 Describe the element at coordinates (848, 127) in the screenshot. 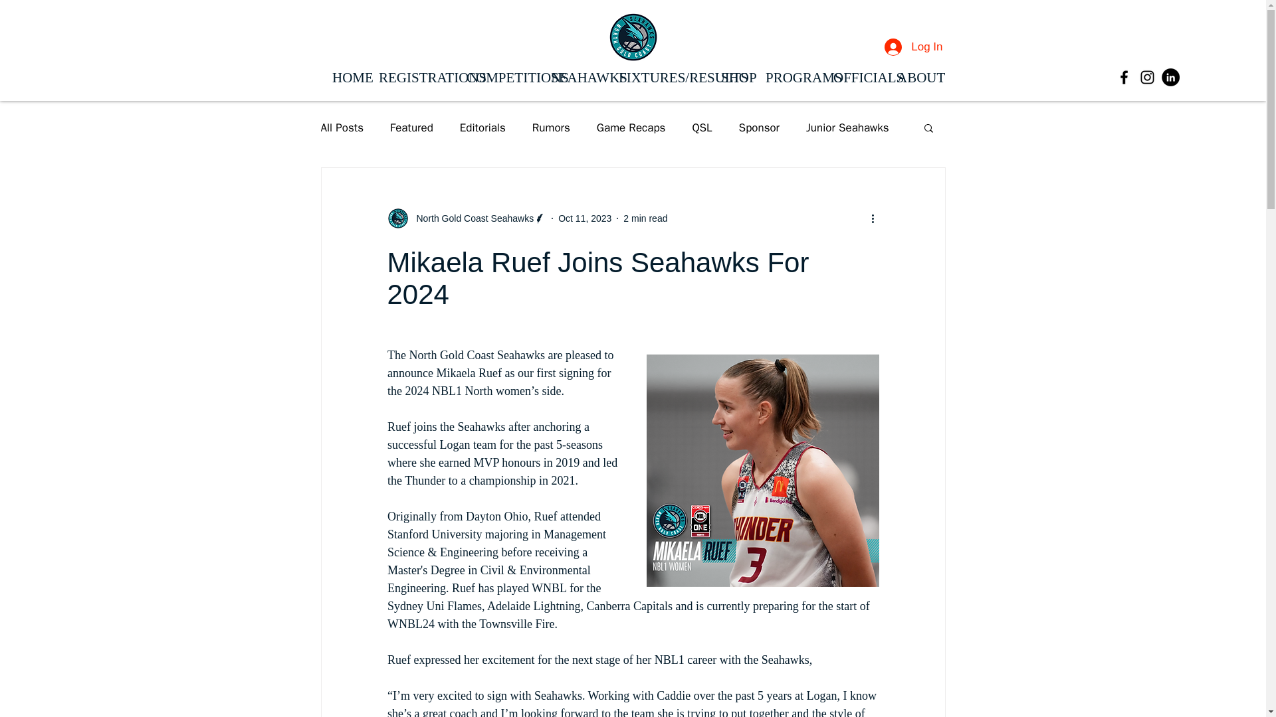

I see `Junior Seahawks` at that location.